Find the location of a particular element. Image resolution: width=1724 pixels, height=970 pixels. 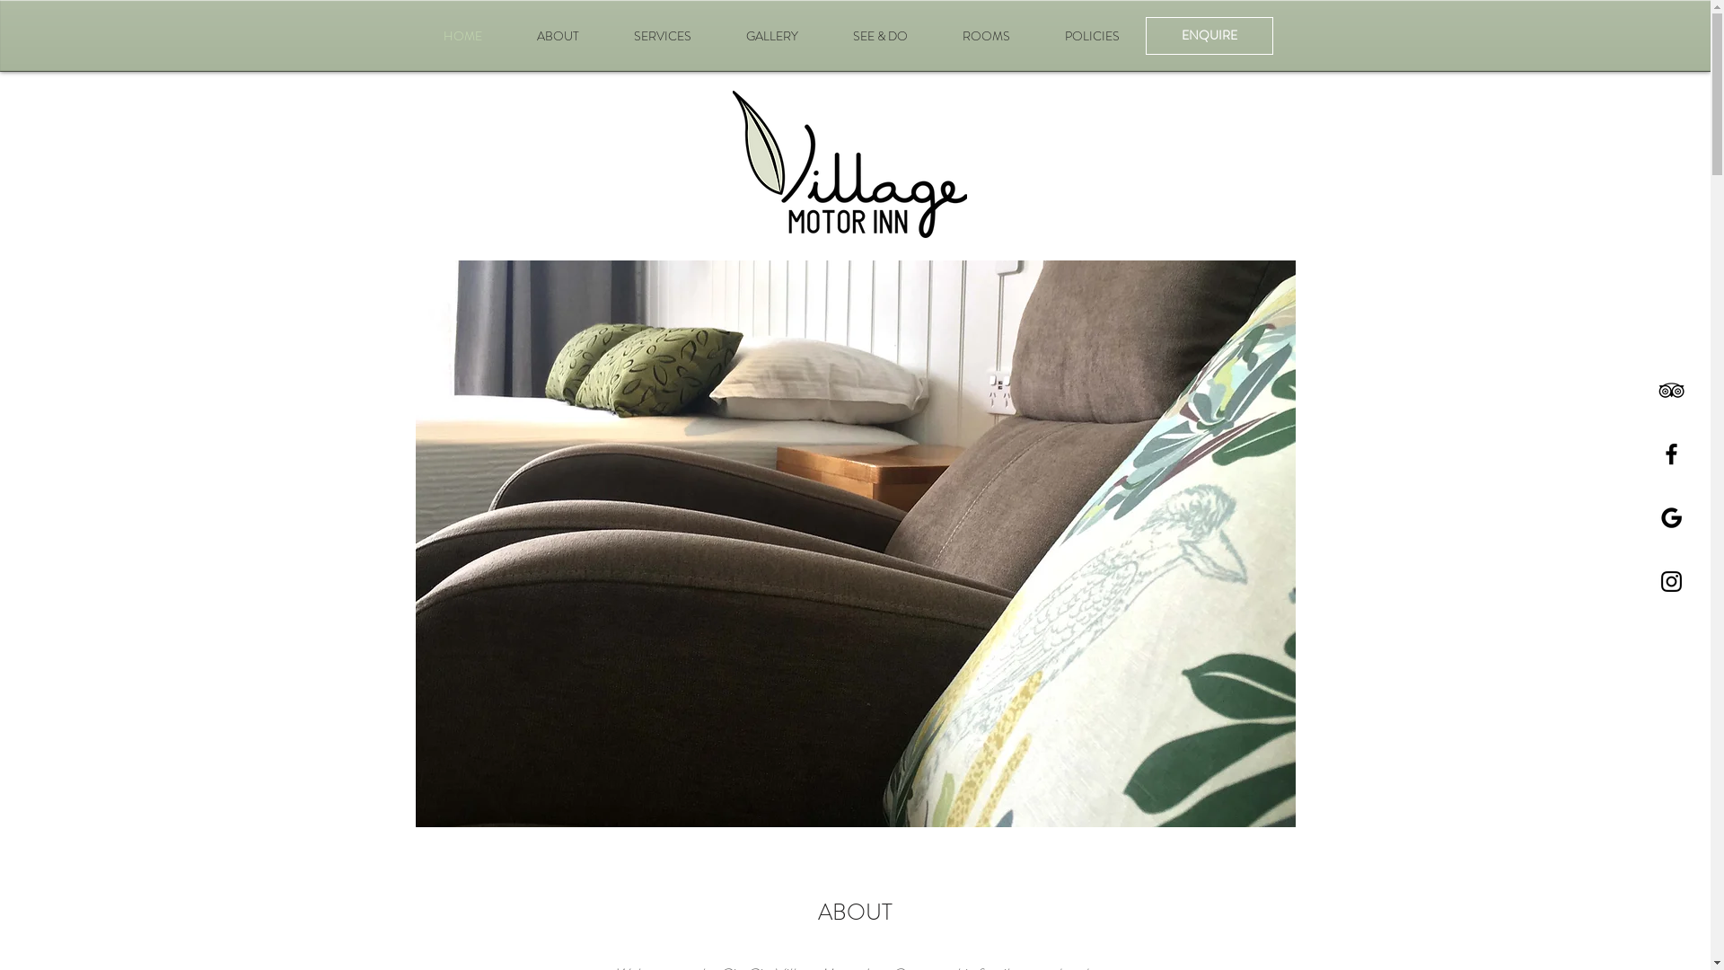

POLICIES is located at coordinates (1093, 36).